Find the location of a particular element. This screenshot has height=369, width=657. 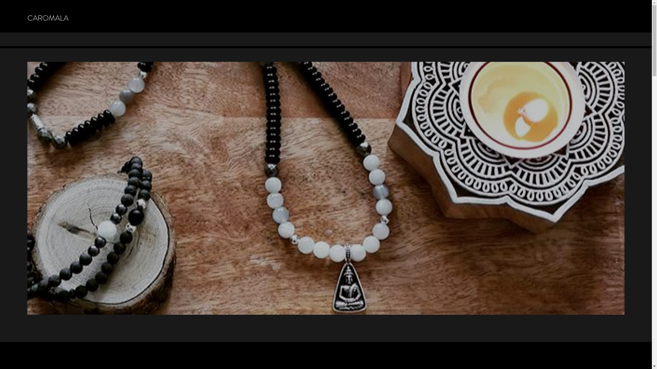

Tarifs is located at coordinates (155, 39).